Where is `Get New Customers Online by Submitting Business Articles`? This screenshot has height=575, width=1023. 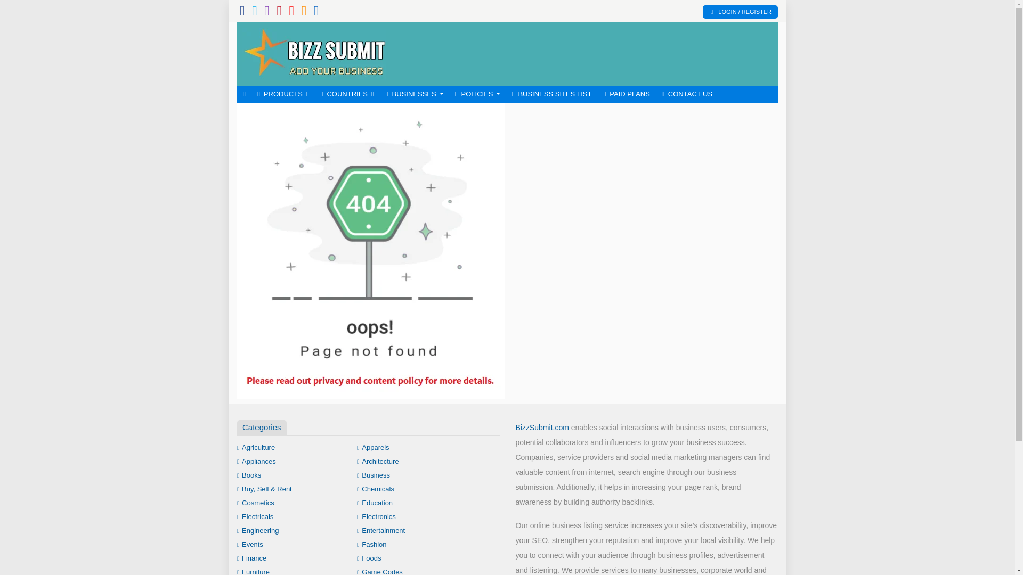 Get New Customers Online by Submitting Business Articles is located at coordinates (314, 53).